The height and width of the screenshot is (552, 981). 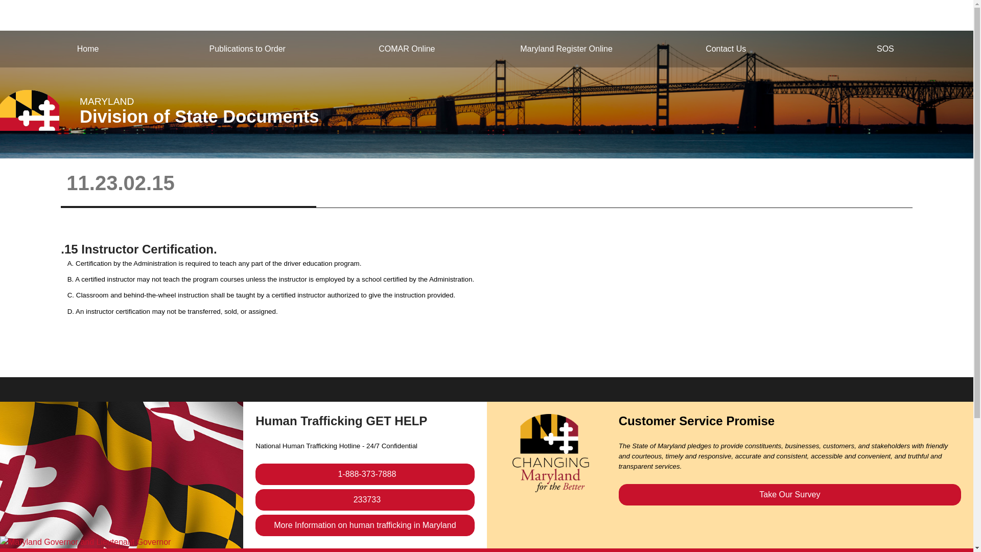 I want to click on Home, so click(x=88, y=49).